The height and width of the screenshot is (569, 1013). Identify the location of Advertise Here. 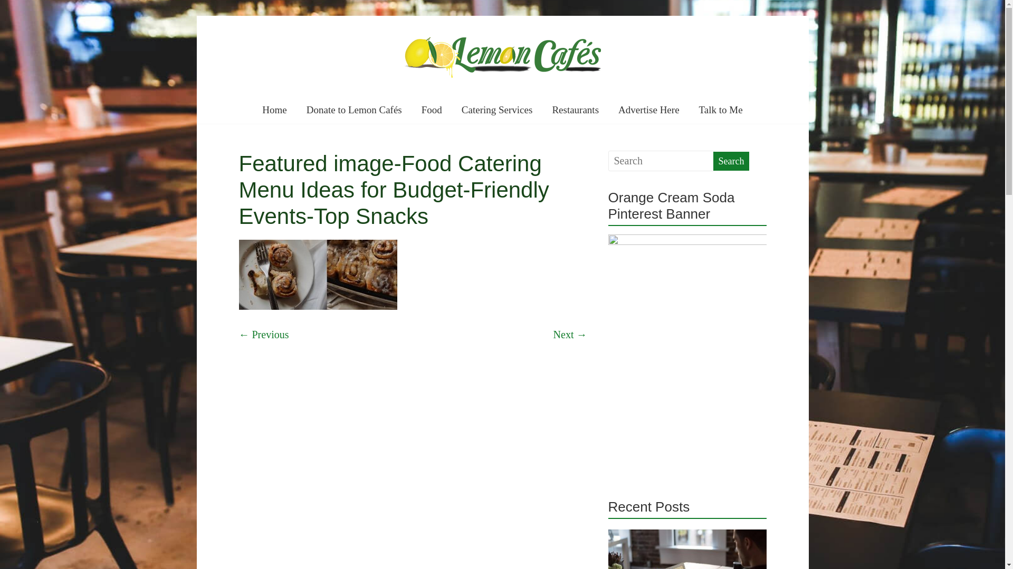
(649, 111).